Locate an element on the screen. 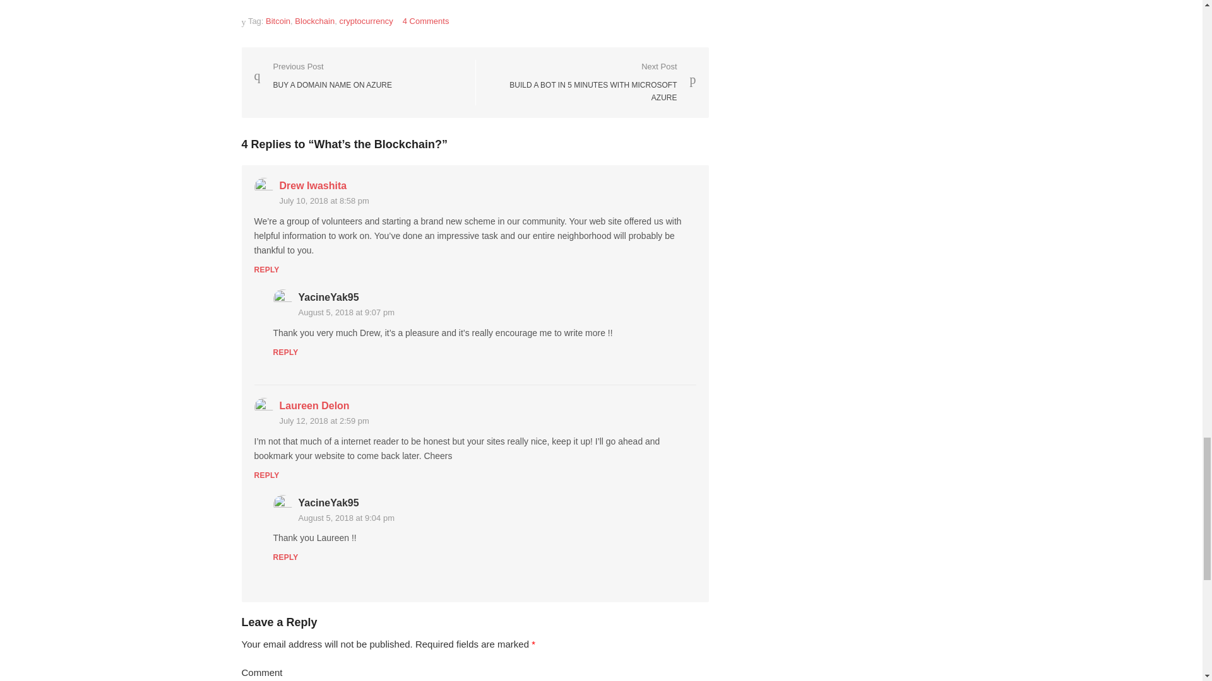 This screenshot has width=1212, height=681. Drew Iwashita is located at coordinates (592, 82).